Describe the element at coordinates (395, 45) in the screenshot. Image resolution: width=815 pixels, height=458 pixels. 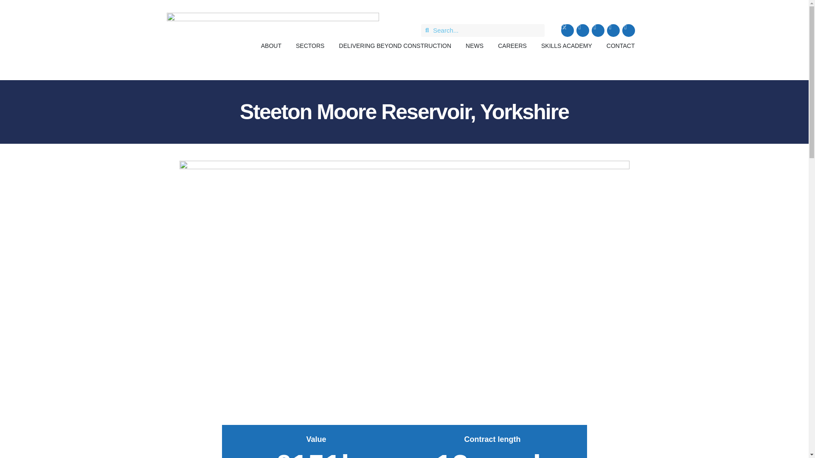
I see `DELIVERING BEYOND CONSTRUCTION` at that location.